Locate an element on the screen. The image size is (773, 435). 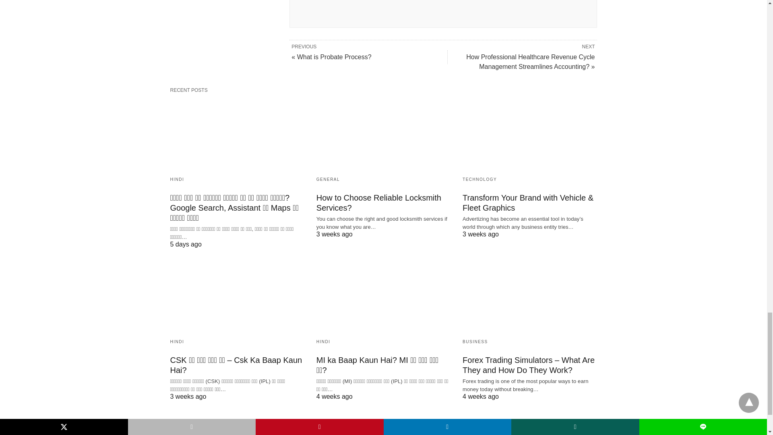
How to Choose Reliable Locksmith Services? is located at coordinates (383, 134).